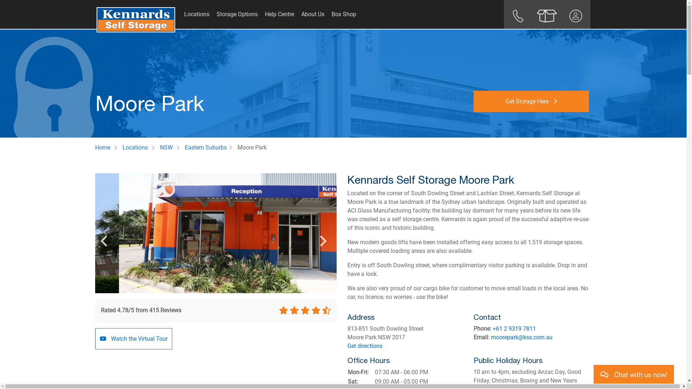 Image resolution: width=692 pixels, height=389 pixels. Describe the element at coordinates (134, 339) in the screenshot. I see `Watch the Virtual Tour` at that location.